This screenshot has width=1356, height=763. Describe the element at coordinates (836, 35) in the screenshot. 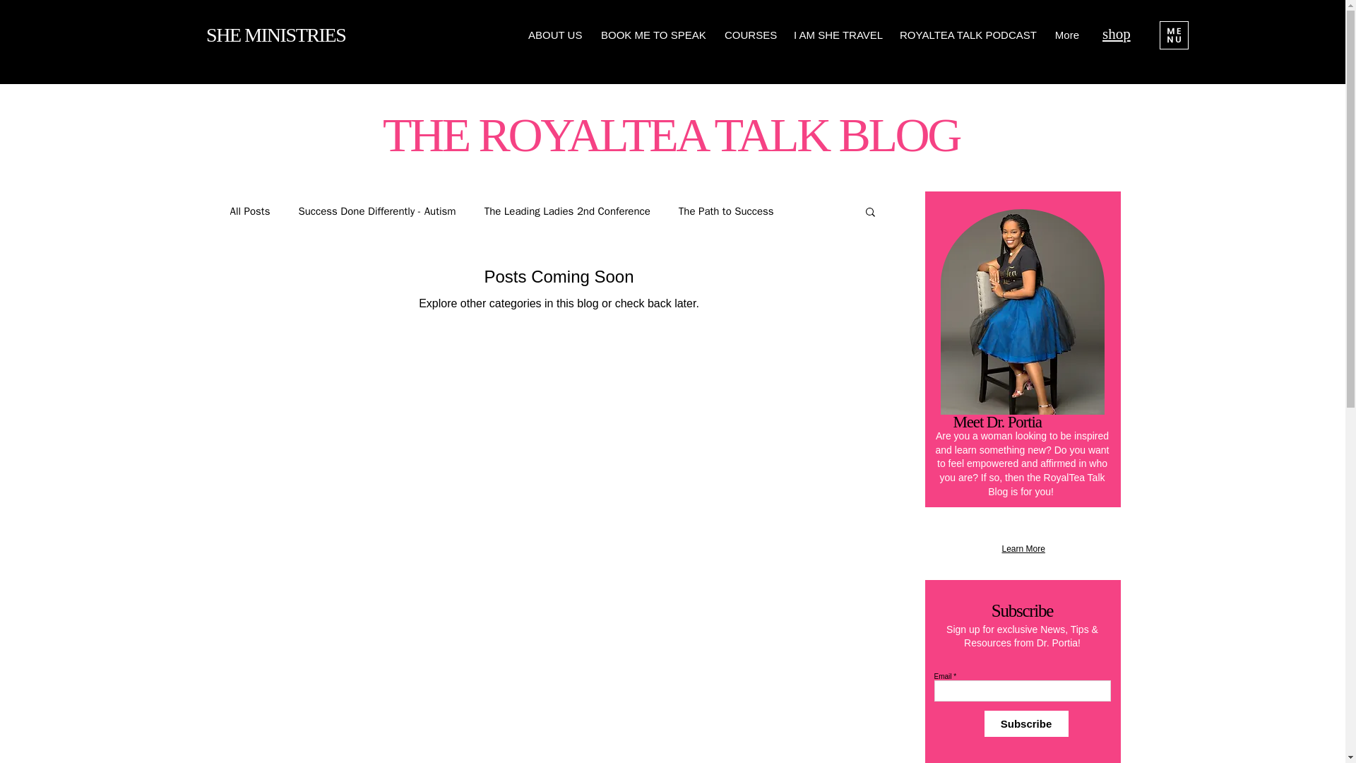

I see `I AM SHE TRAVEL` at that location.